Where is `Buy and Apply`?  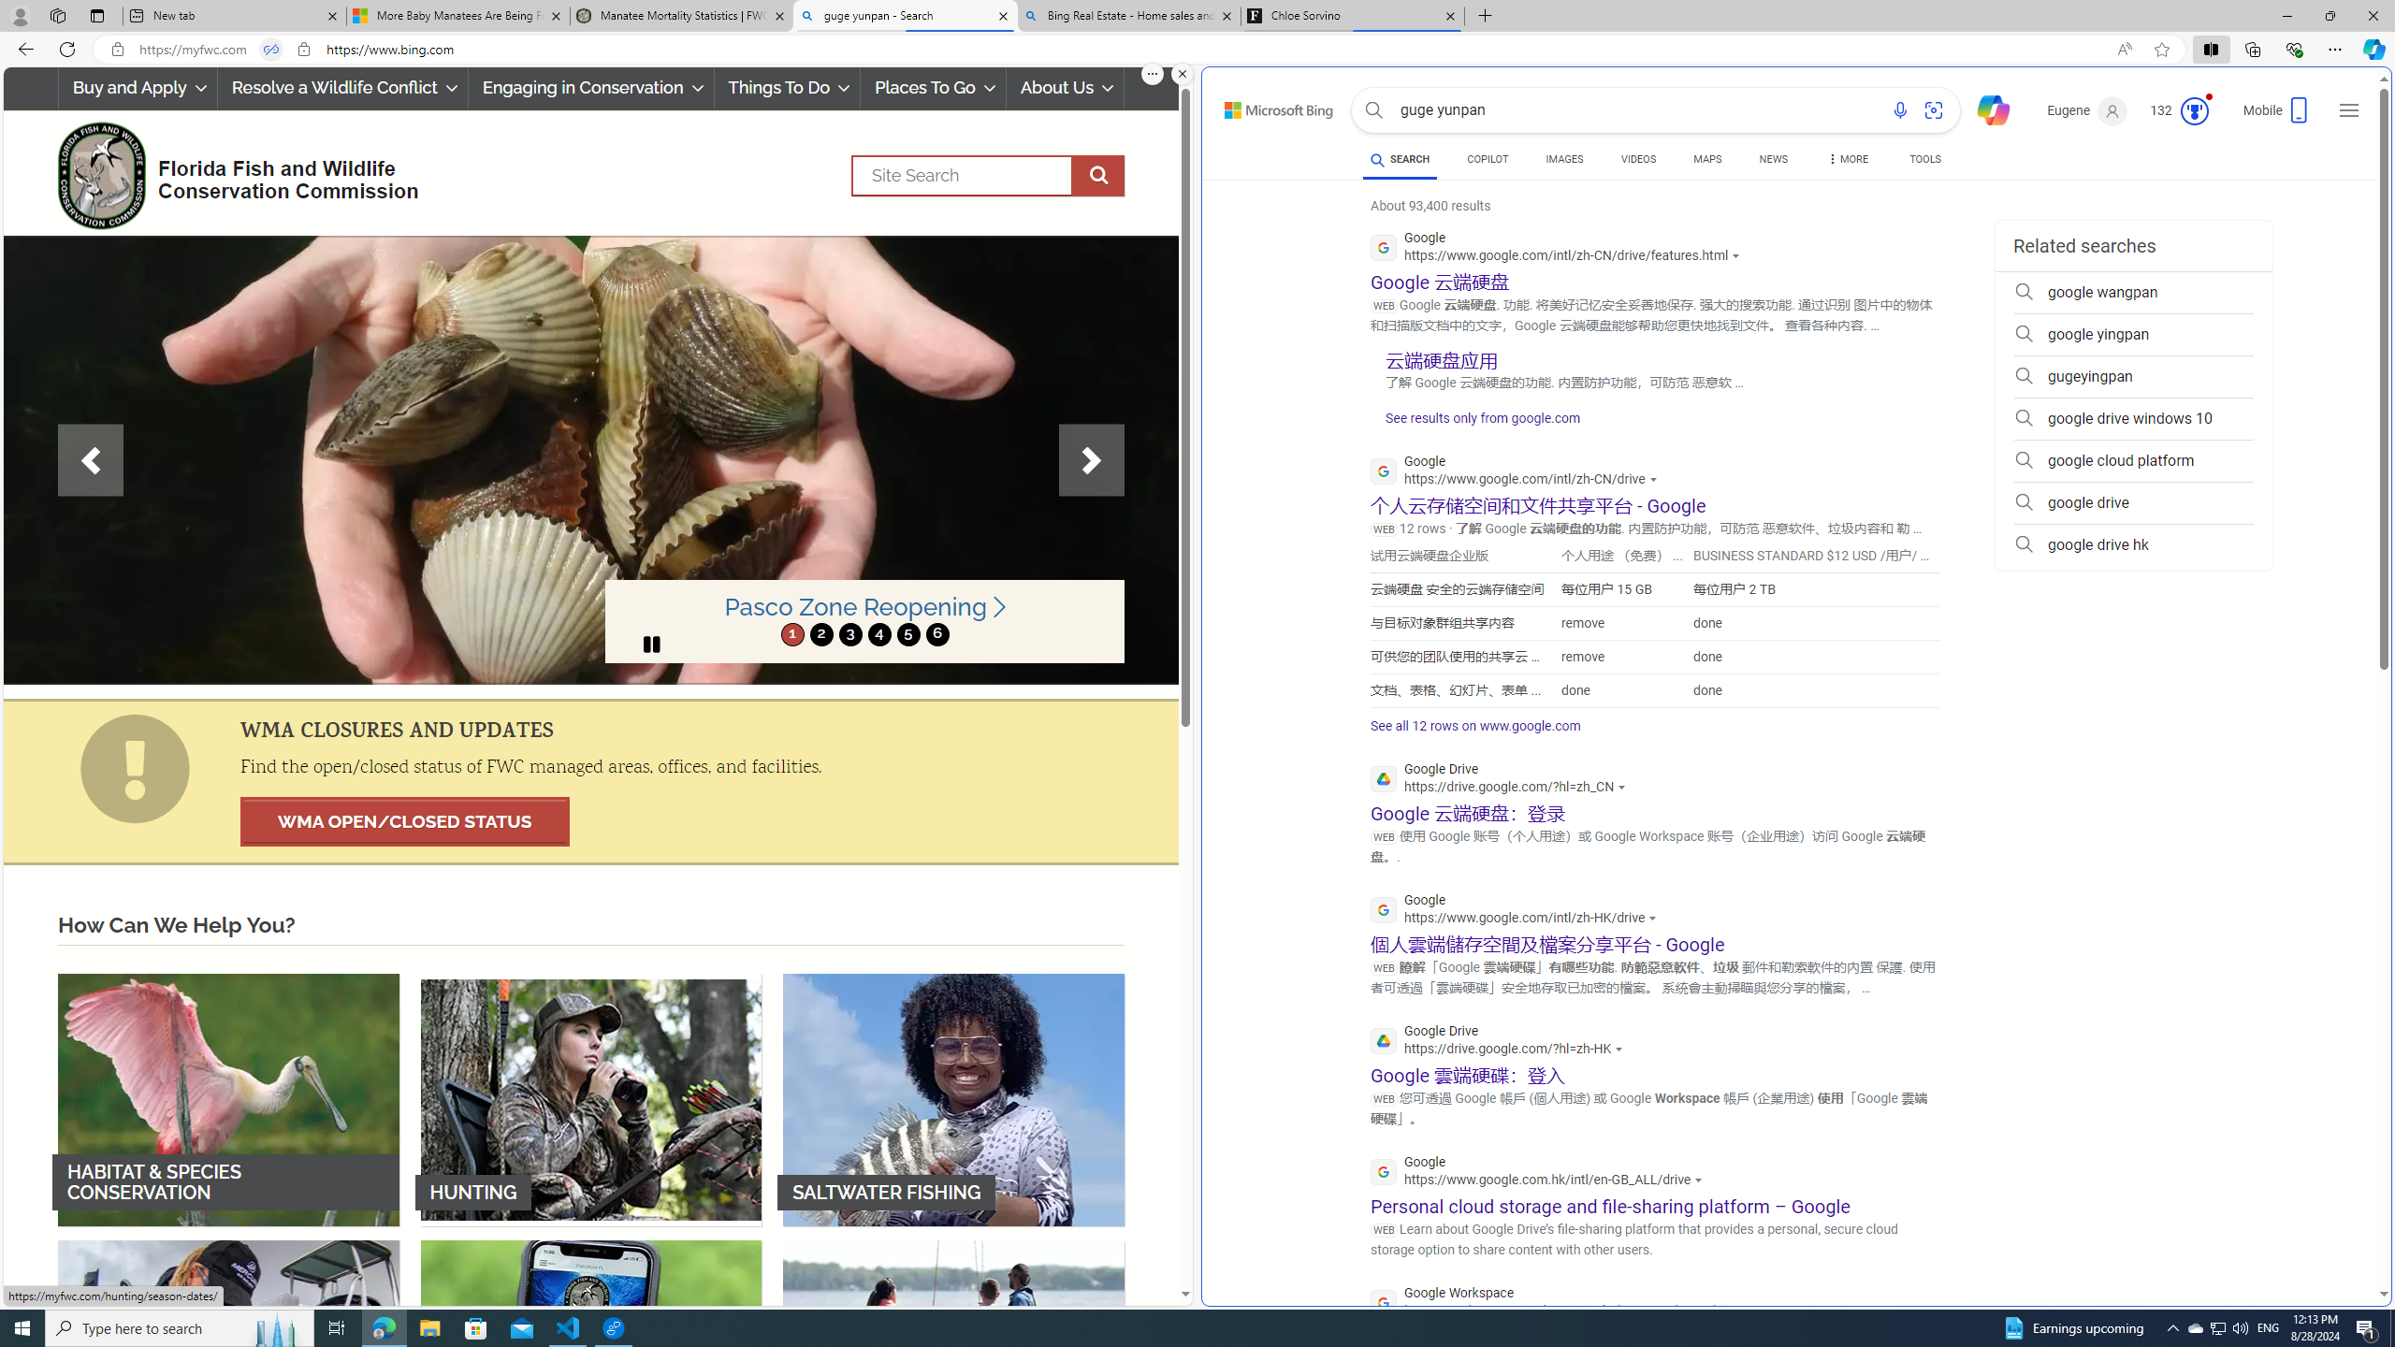
Buy and Apply is located at coordinates (138, 88).